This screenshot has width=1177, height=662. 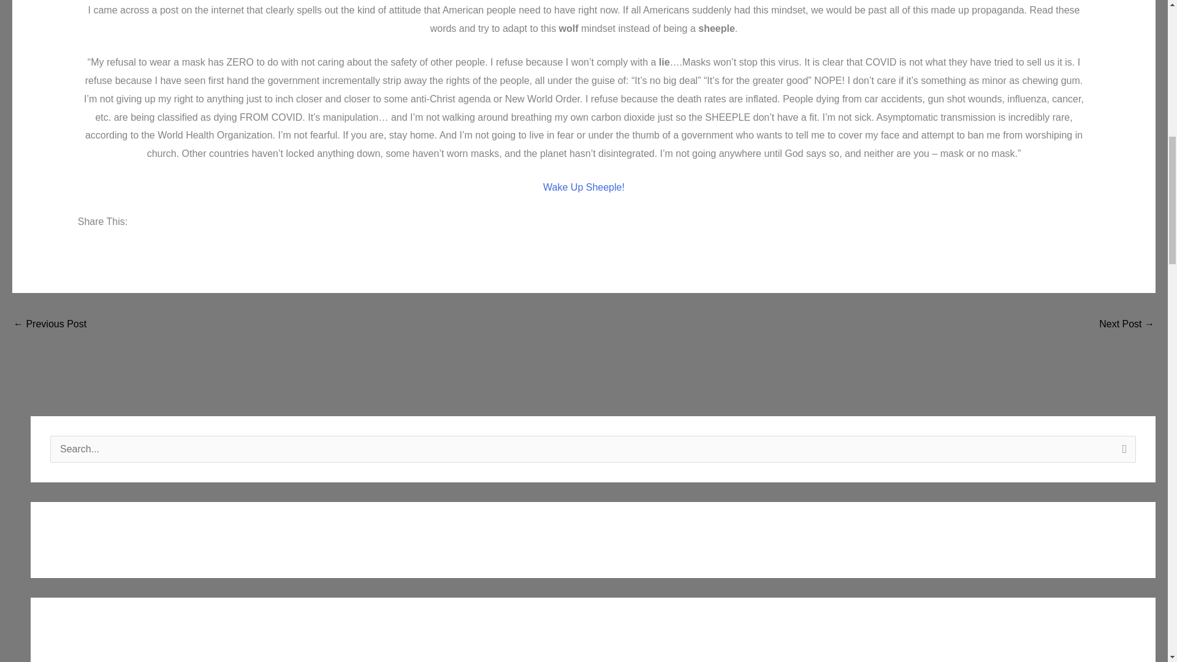 I want to click on Wake Up Sheeple!, so click(x=584, y=188).